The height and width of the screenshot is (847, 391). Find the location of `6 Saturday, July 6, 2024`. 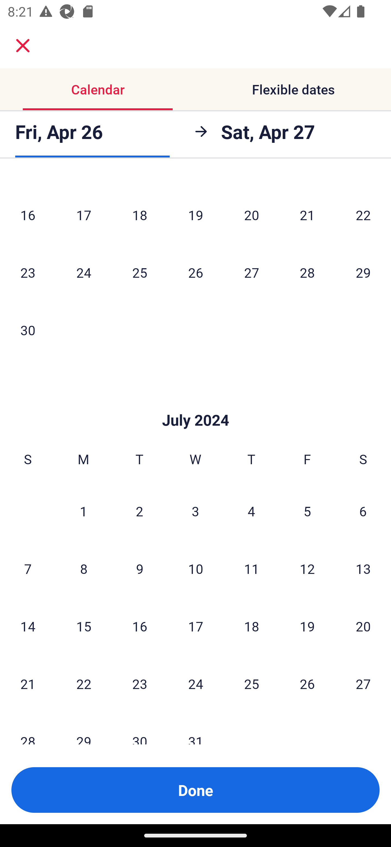

6 Saturday, July 6, 2024 is located at coordinates (363, 511).